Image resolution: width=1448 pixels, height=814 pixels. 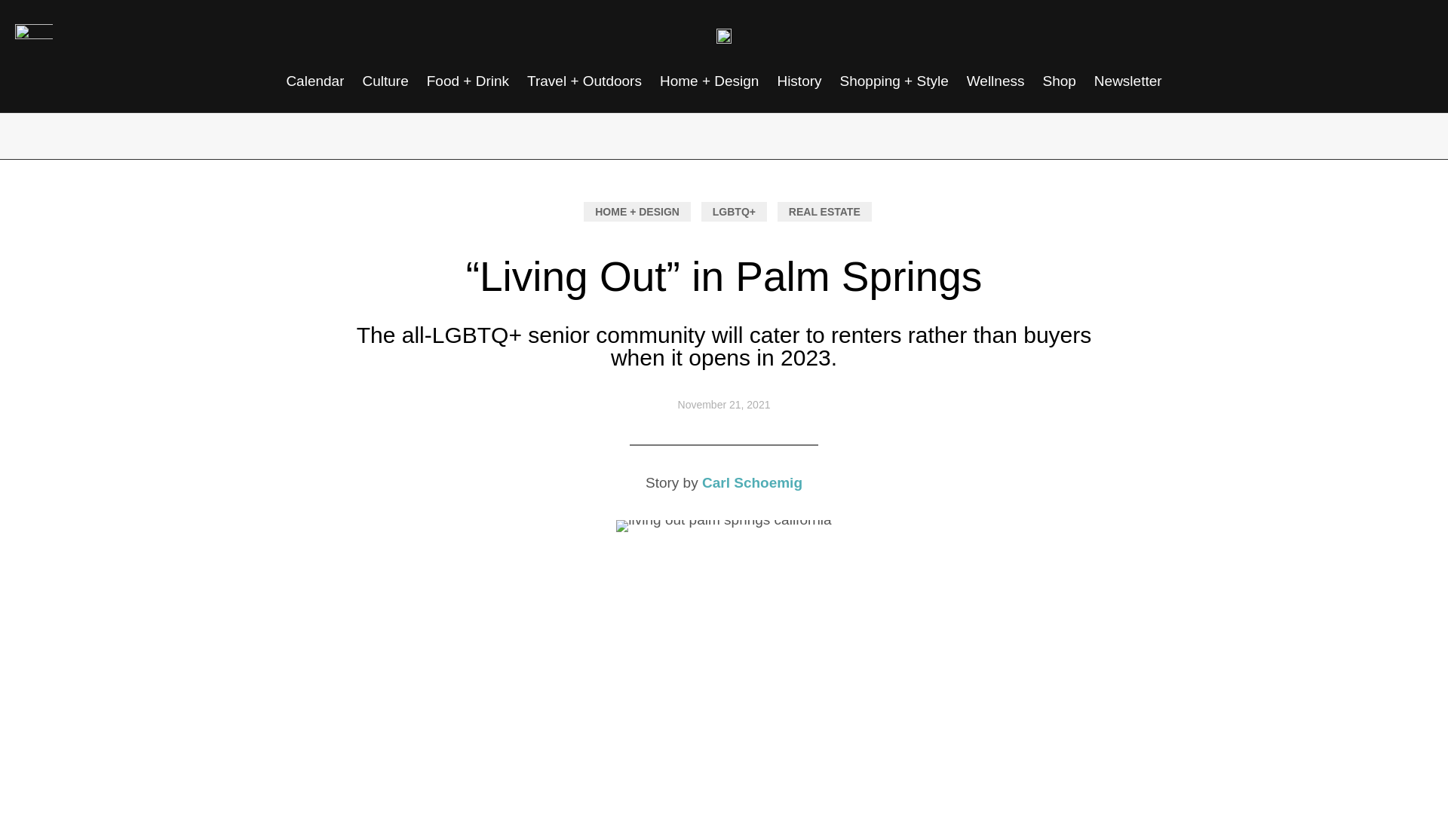 What do you see at coordinates (995, 81) in the screenshot?
I see `Wellness` at bounding box center [995, 81].